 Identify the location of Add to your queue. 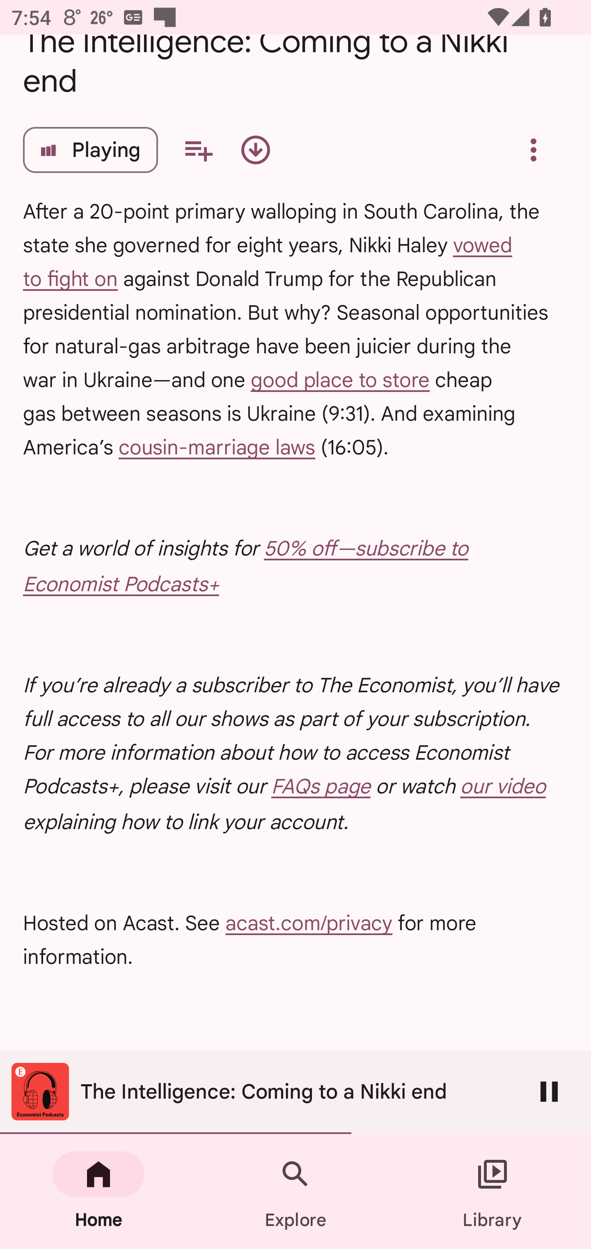
(198, 150).